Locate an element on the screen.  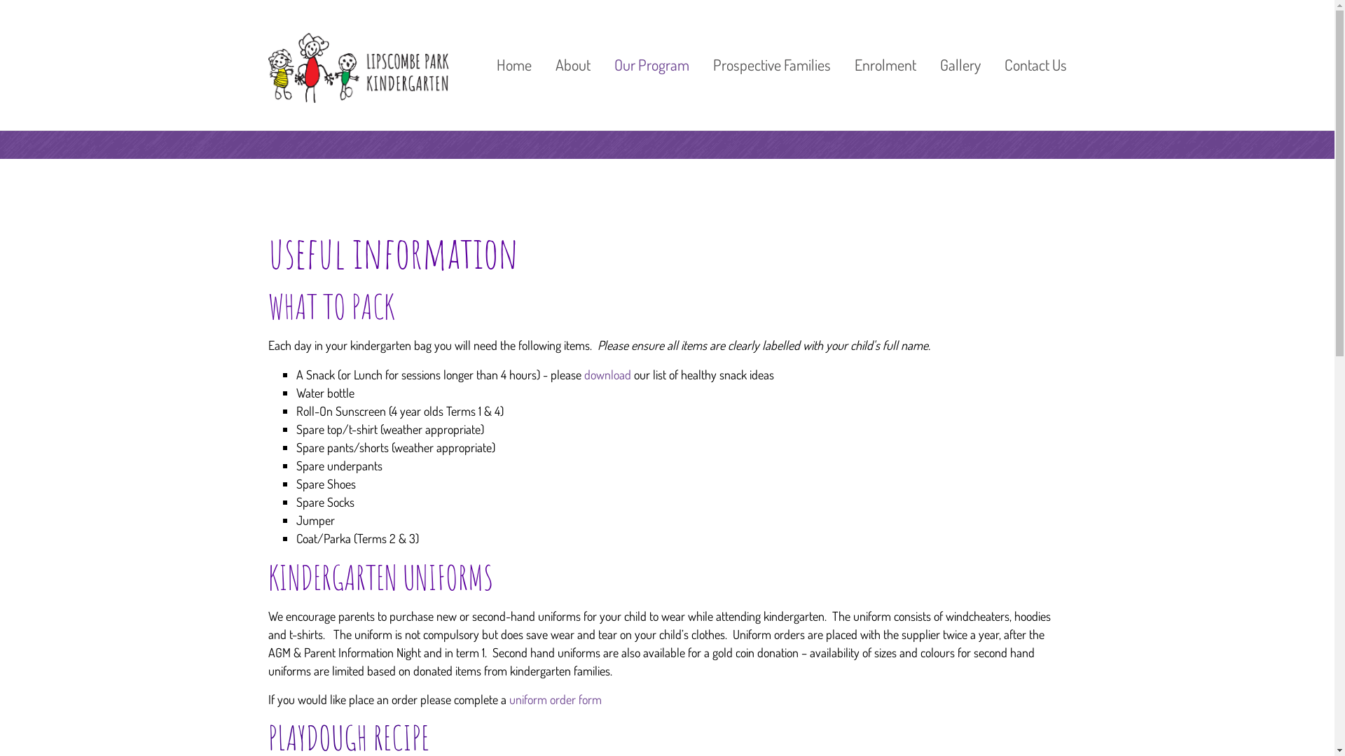
About is located at coordinates (573, 64).